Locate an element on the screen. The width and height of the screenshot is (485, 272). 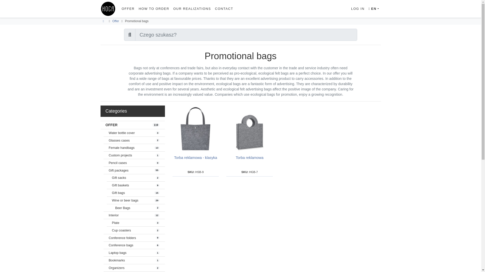
Offer is located at coordinates (121, 230).